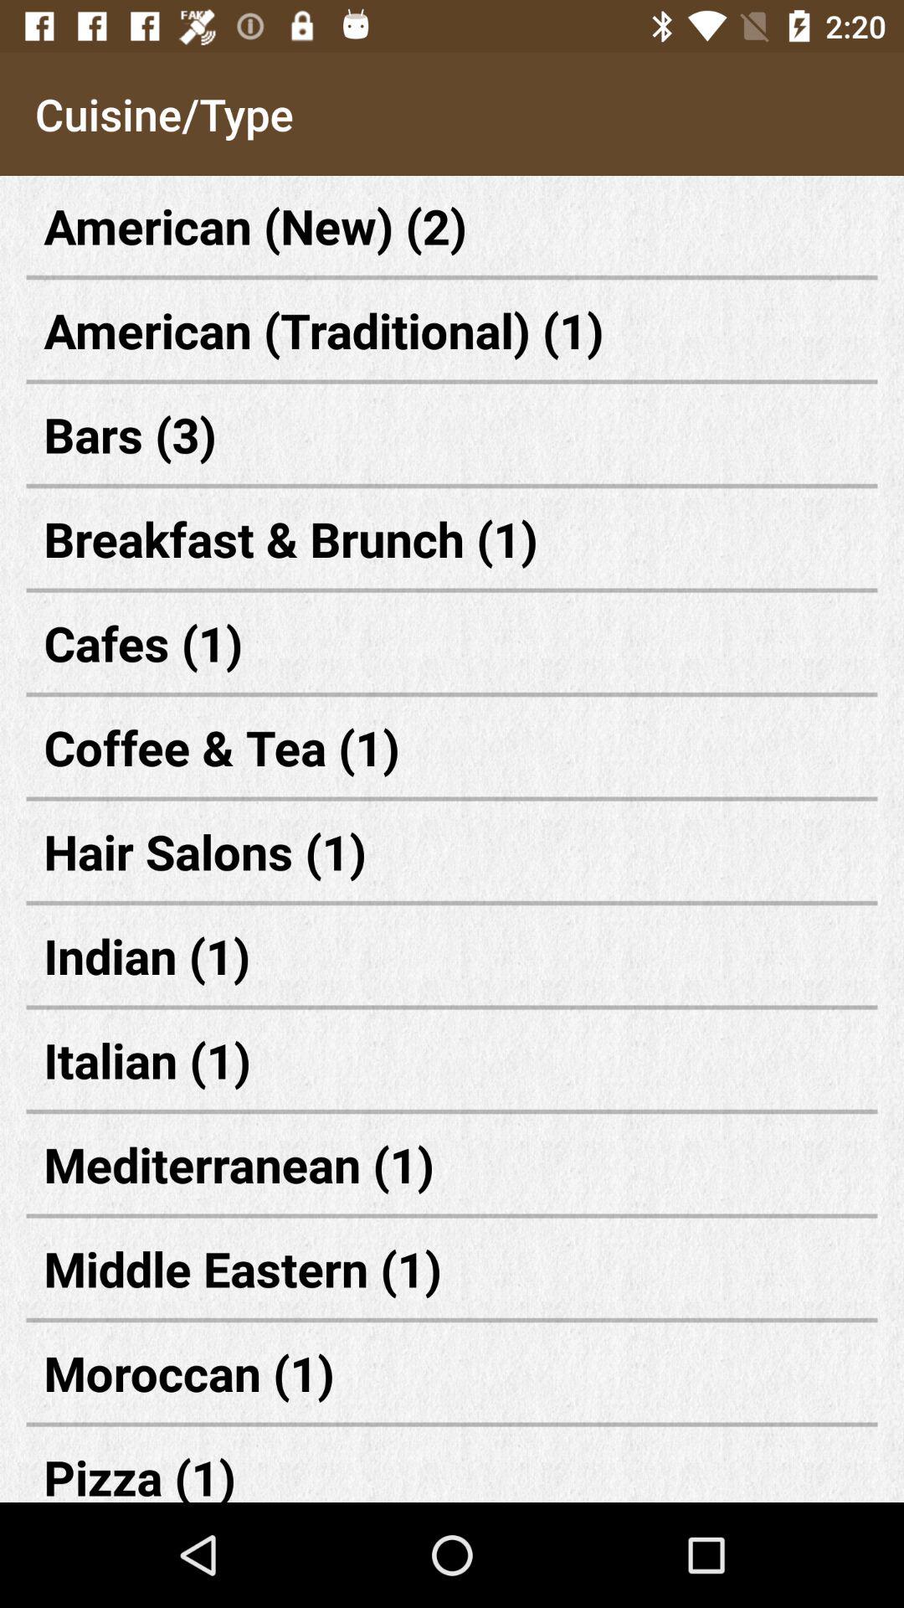 The width and height of the screenshot is (904, 1608). I want to click on select icon above breakfast & brunch (1) item, so click(452, 434).